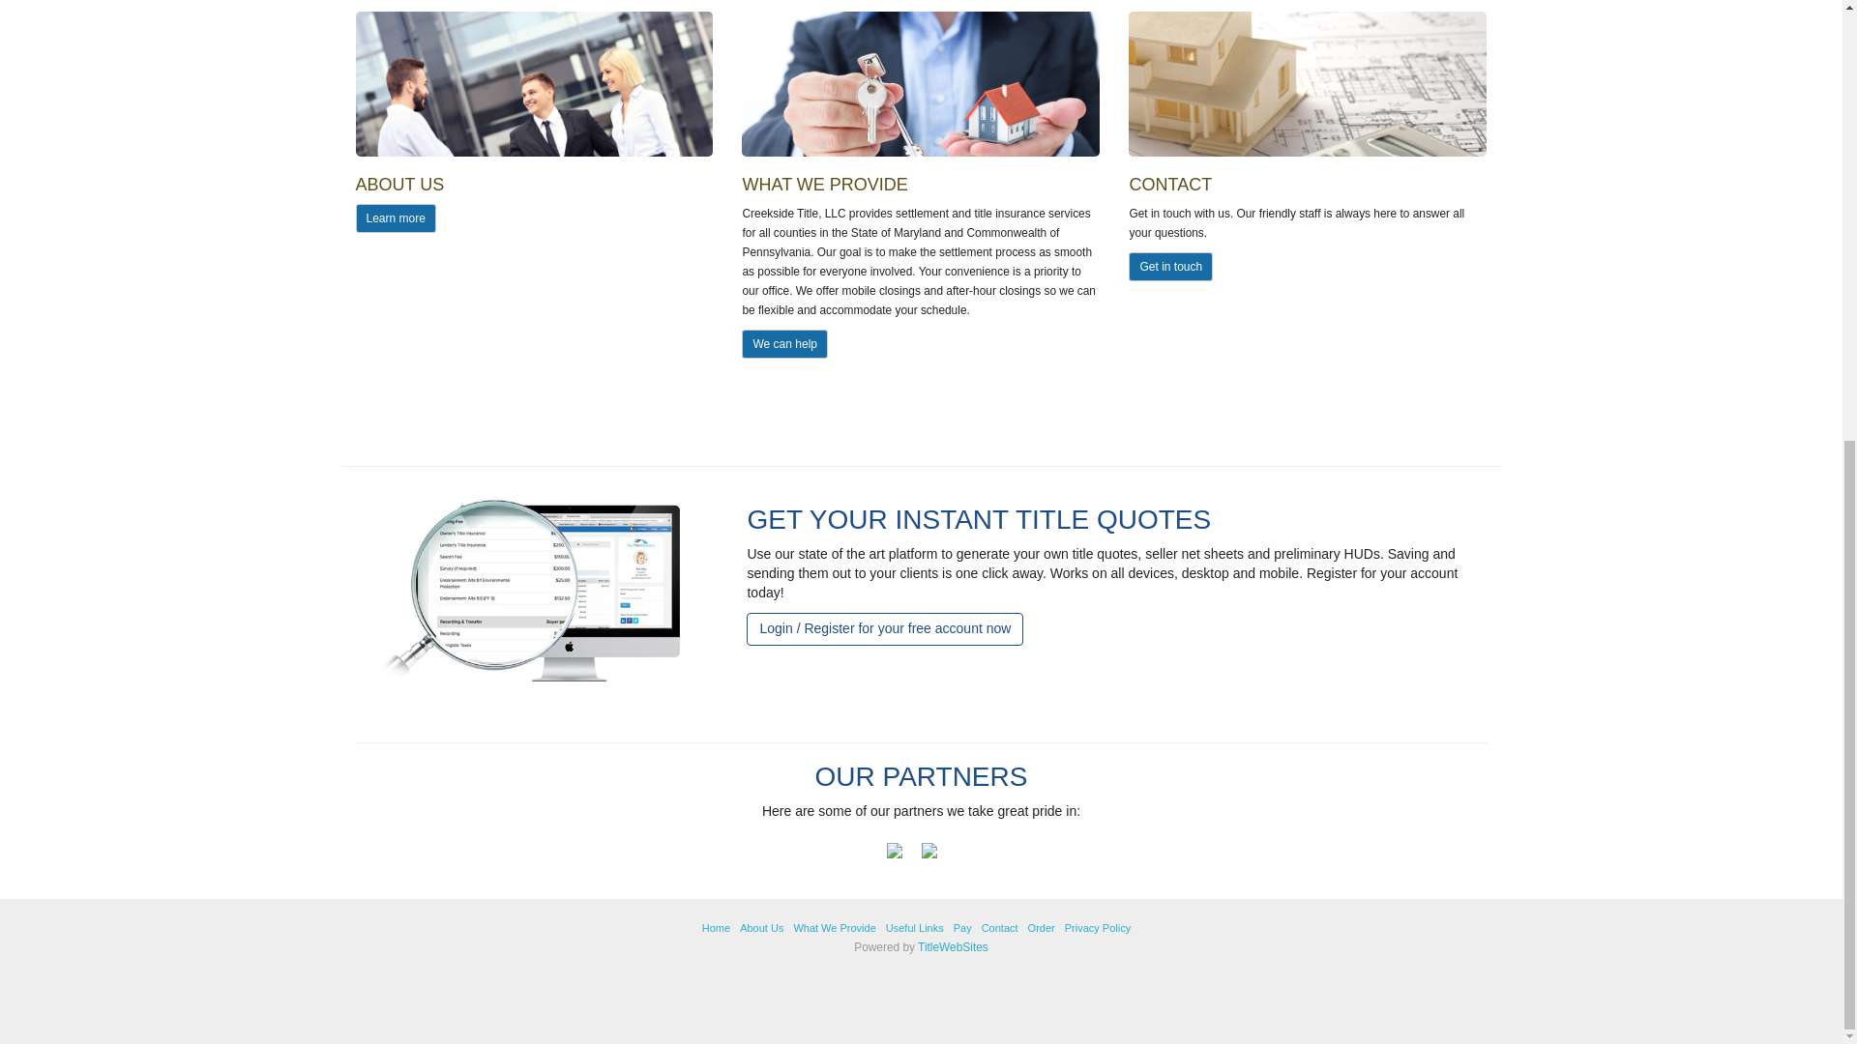 Image resolution: width=1857 pixels, height=1044 pixels. Describe the element at coordinates (1170, 267) in the screenshot. I see `Get in touch` at that location.